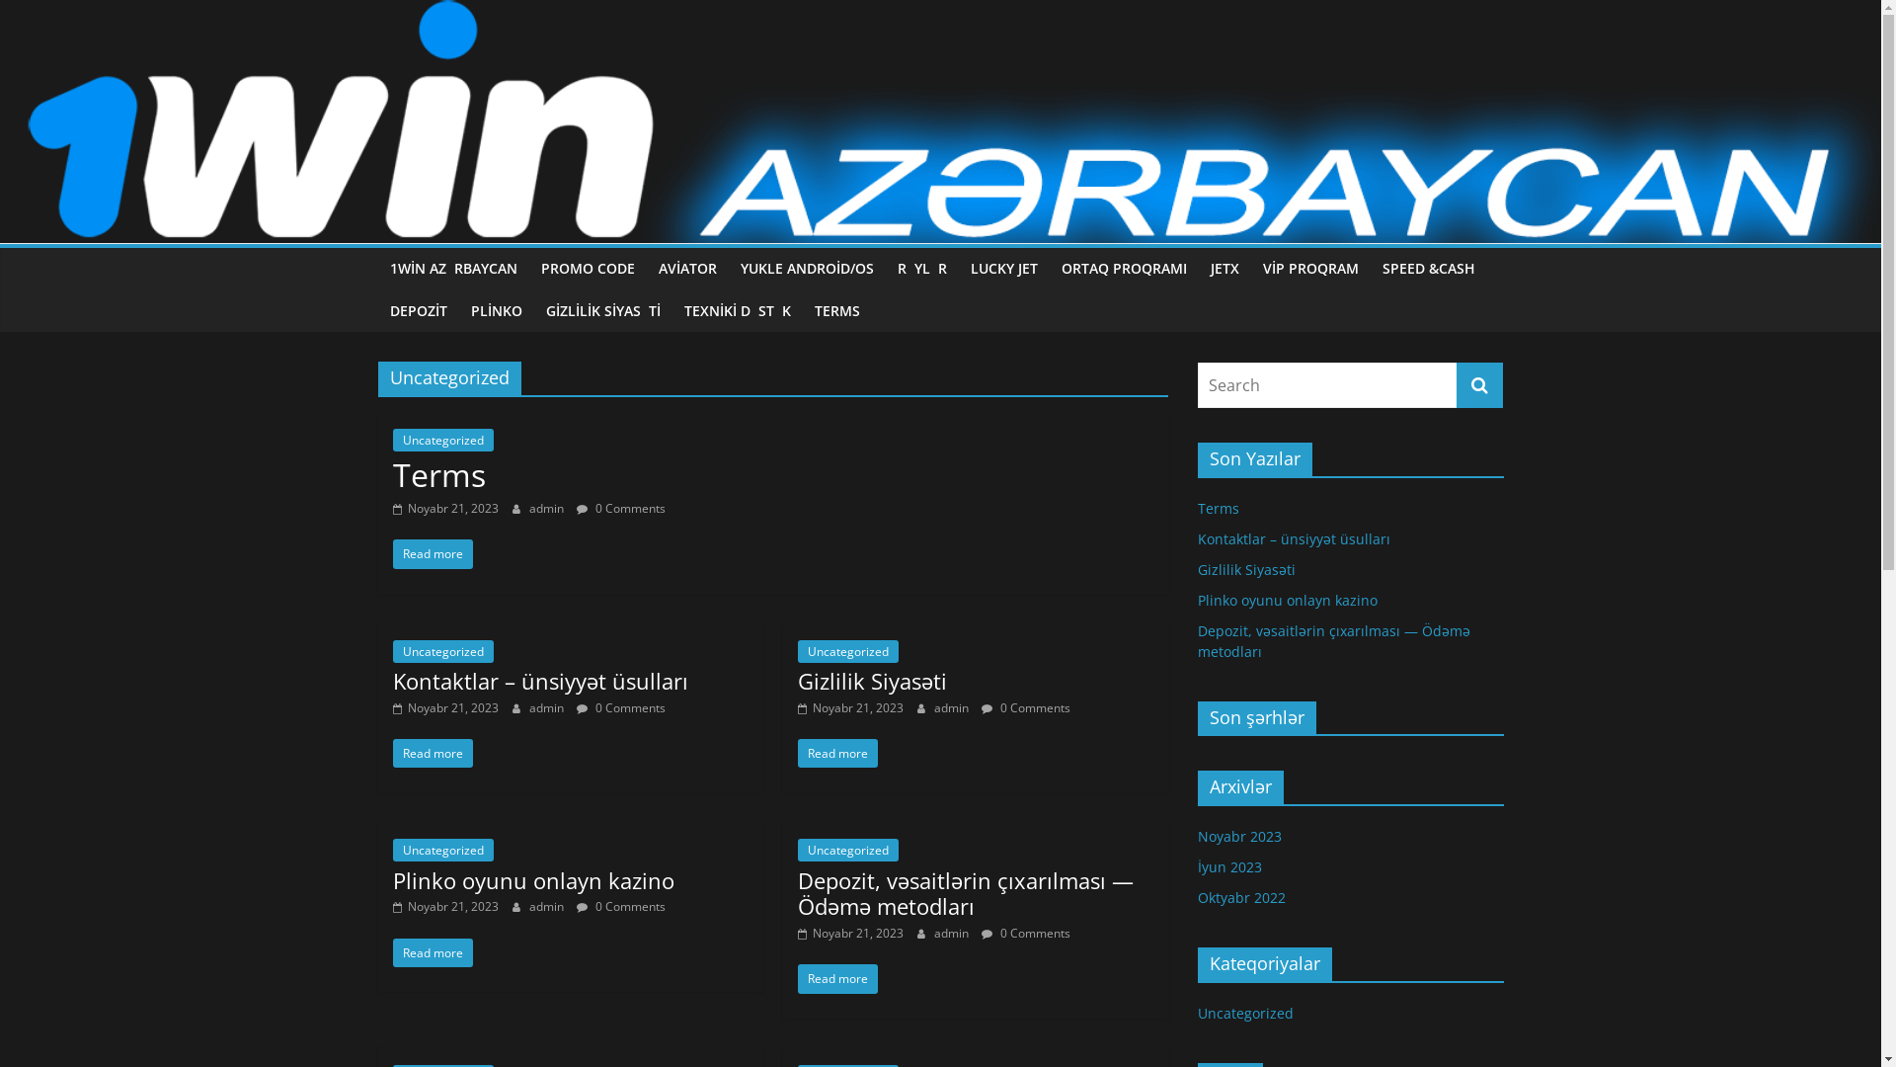 Image resolution: width=1896 pixels, height=1067 pixels. What do you see at coordinates (952, 933) in the screenshot?
I see `admin` at bounding box center [952, 933].